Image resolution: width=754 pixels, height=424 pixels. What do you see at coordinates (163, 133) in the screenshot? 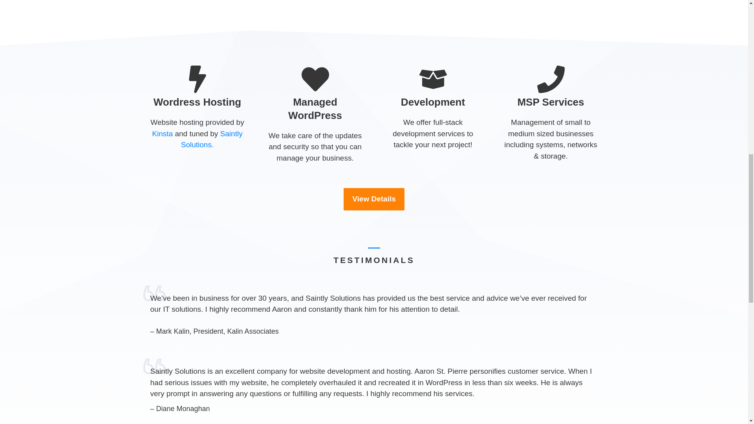
I see `Kinsta` at bounding box center [163, 133].